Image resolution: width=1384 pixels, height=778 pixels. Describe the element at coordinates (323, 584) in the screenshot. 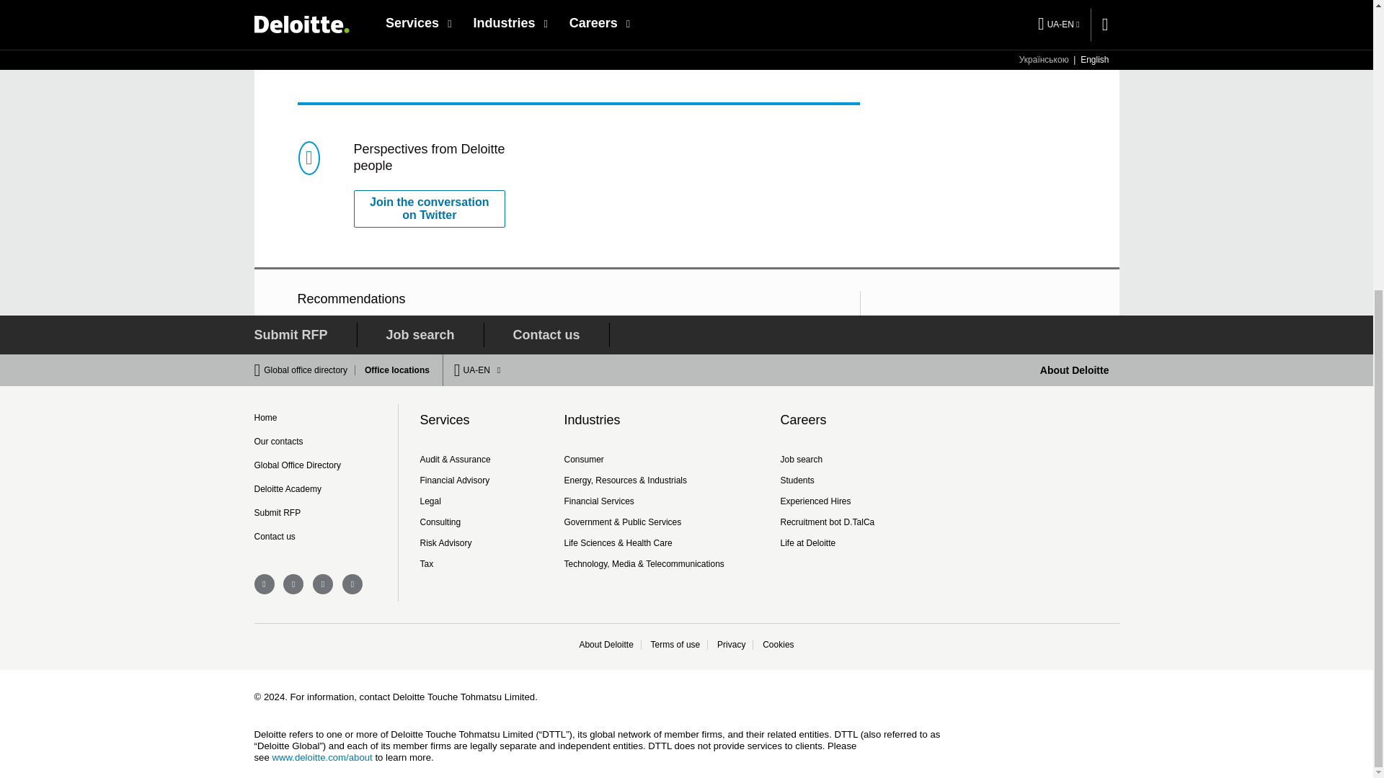

I see `deloitte ukraine` at that location.